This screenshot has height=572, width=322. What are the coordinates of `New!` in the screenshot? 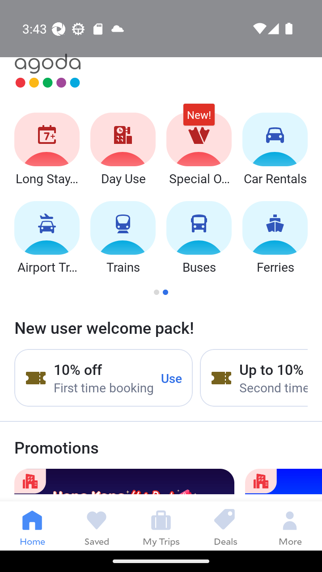 It's located at (199, 119).